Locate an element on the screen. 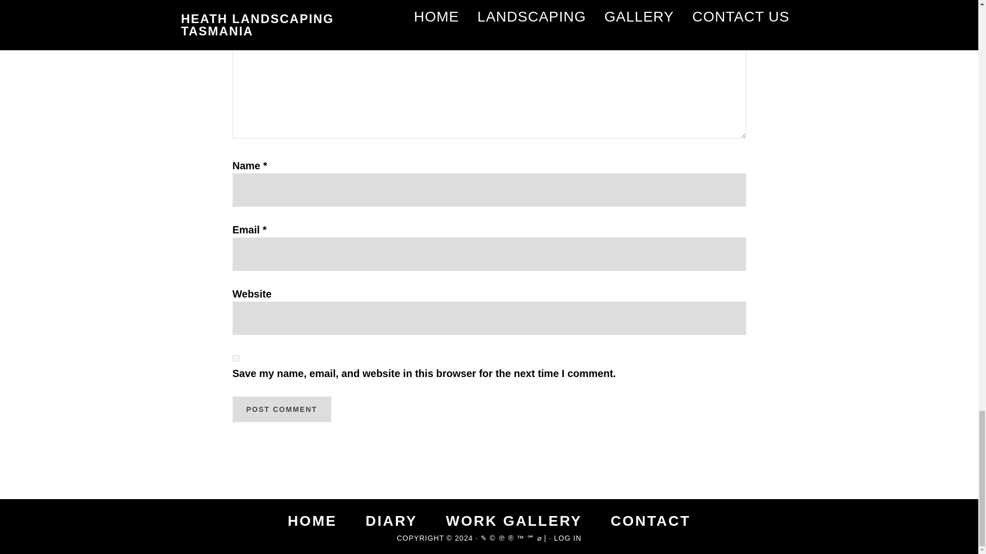  Post Comment is located at coordinates (281, 409).